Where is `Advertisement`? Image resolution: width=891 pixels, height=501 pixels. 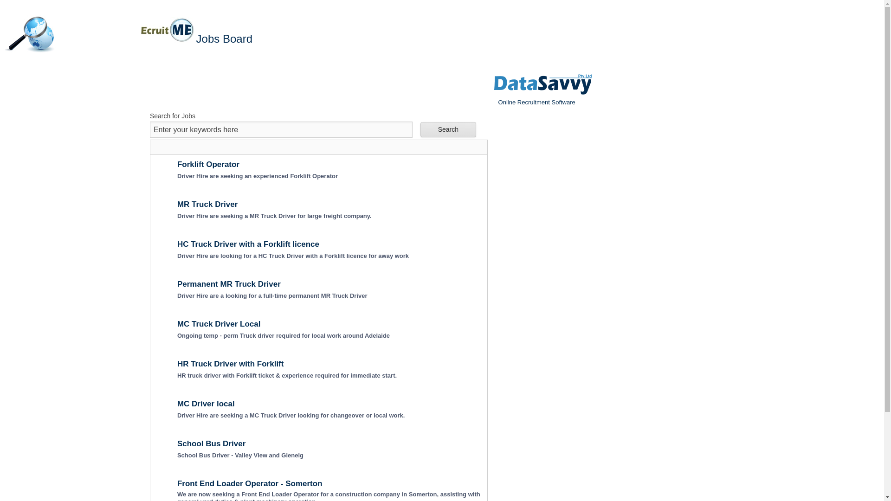
Advertisement is located at coordinates (319, 88).